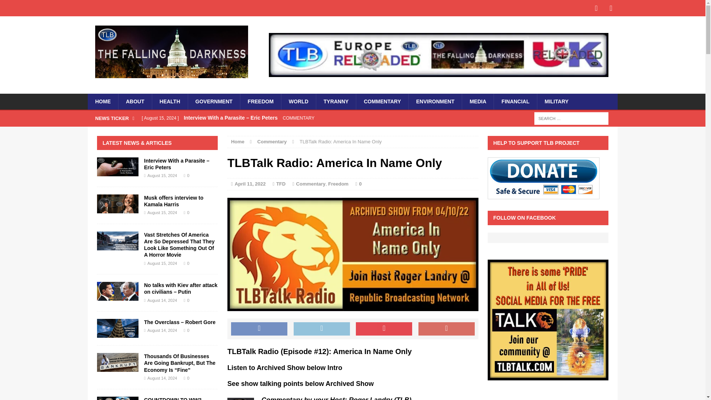 The image size is (711, 400). I want to click on MILITARY, so click(556, 101).